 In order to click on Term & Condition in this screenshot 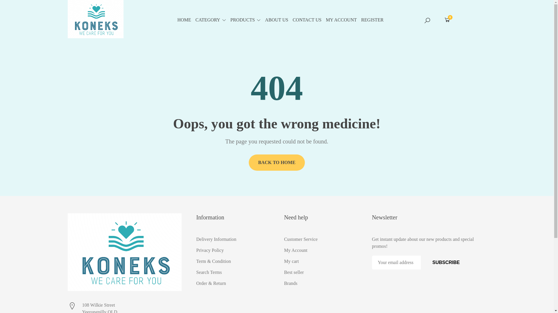, I will do `click(233, 261)`.